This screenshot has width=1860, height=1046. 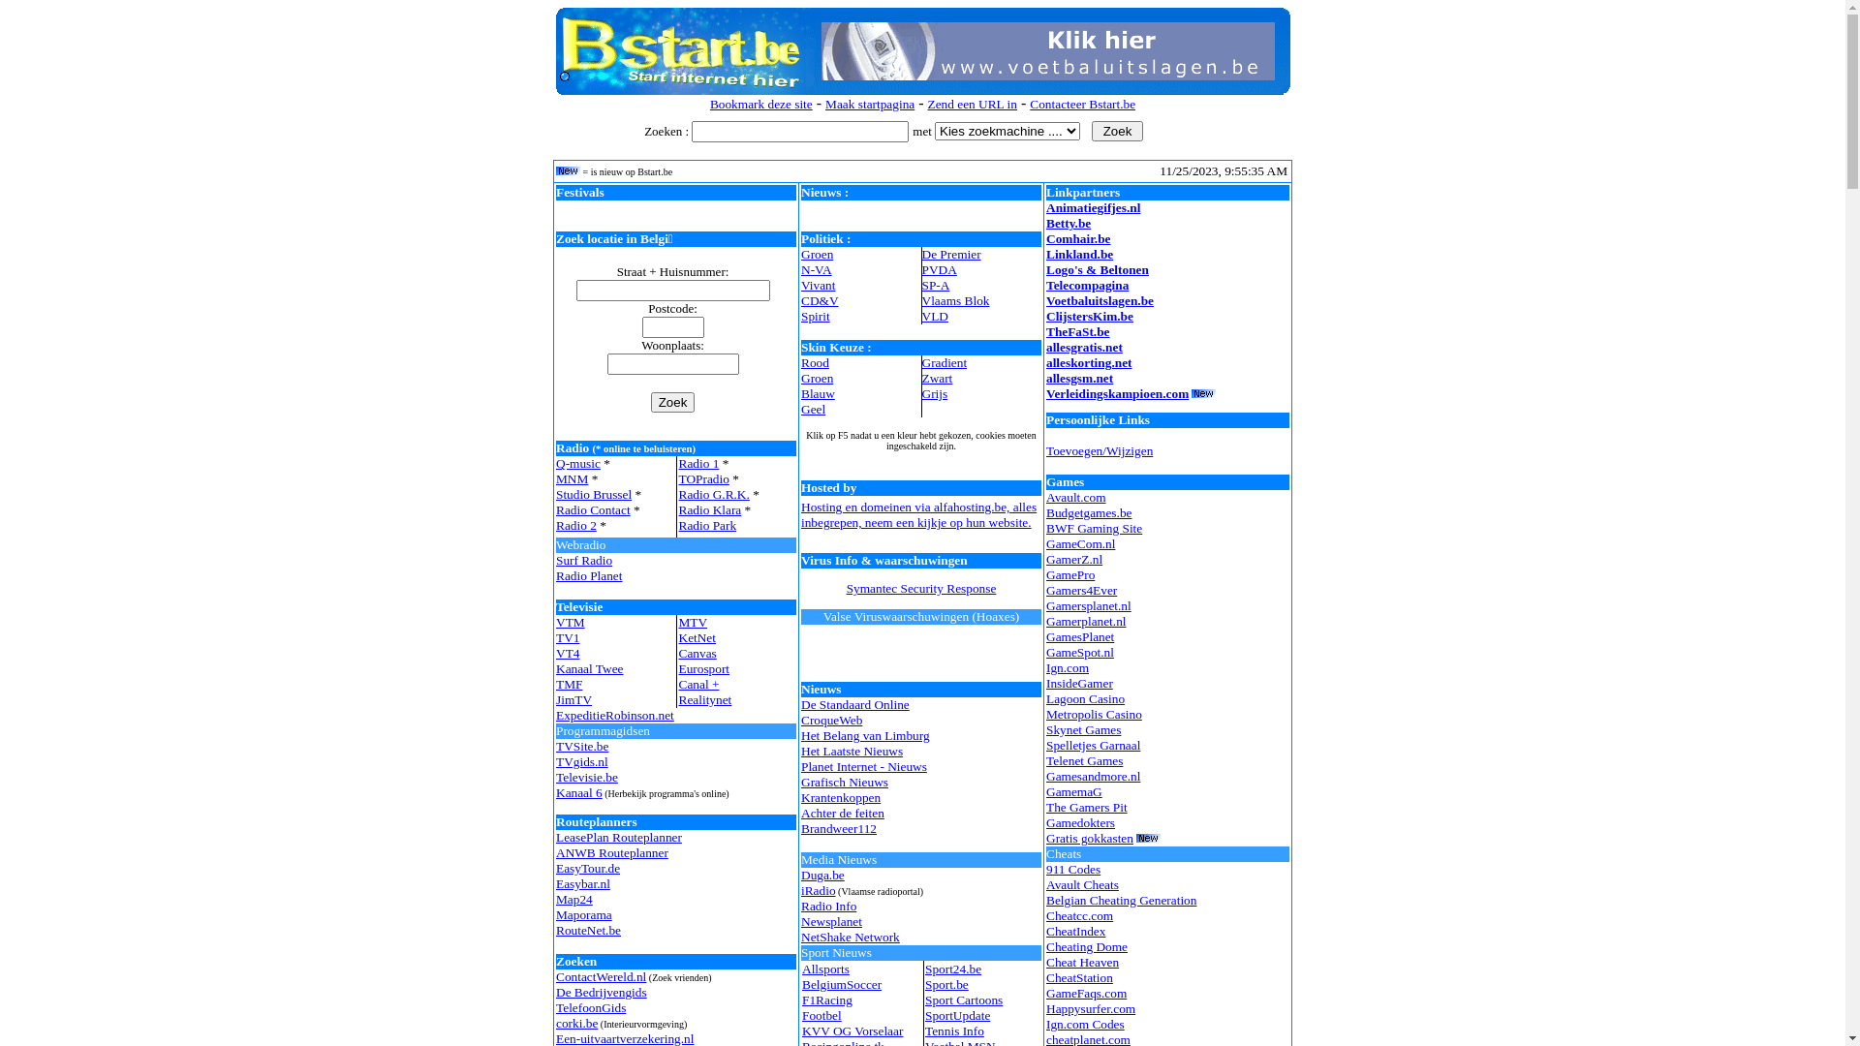 What do you see at coordinates (593, 509) in the screenshot?
I see `Radio Contact` at bounding box center [593, 509].